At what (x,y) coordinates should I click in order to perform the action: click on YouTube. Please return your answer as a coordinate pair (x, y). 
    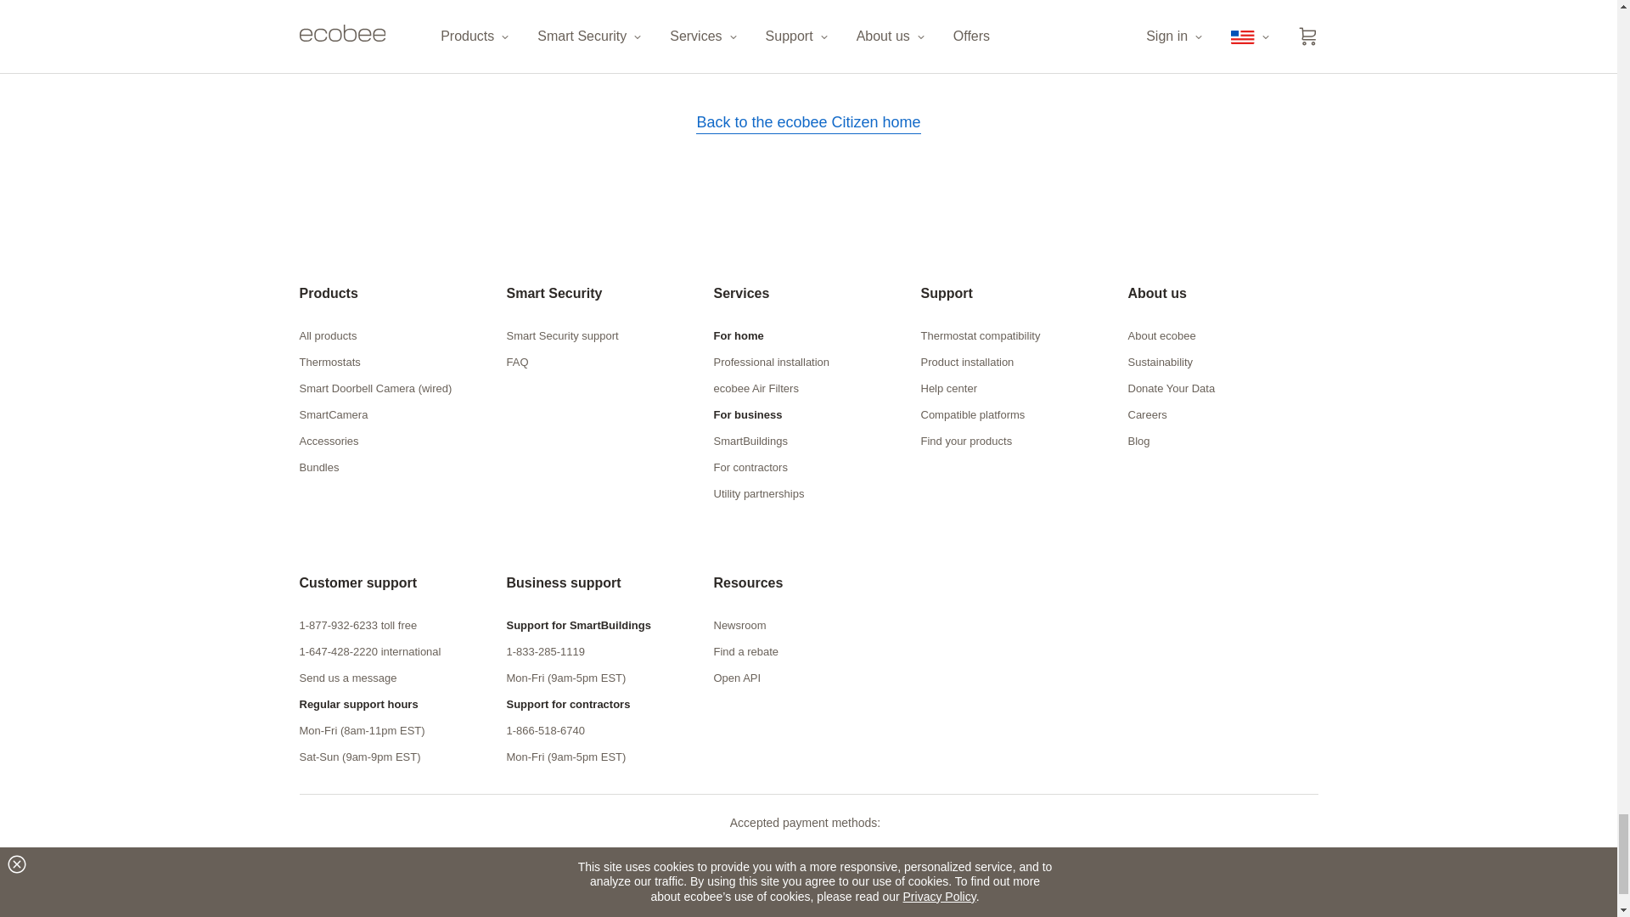
    Looking at the image, I should click on (1304, 909).